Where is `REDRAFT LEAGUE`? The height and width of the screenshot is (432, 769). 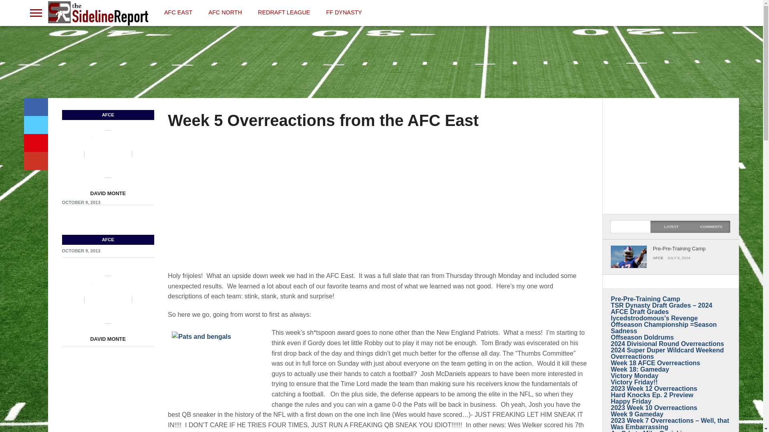
REDRAFT LEAGUE is located at coordinates (284, 12).